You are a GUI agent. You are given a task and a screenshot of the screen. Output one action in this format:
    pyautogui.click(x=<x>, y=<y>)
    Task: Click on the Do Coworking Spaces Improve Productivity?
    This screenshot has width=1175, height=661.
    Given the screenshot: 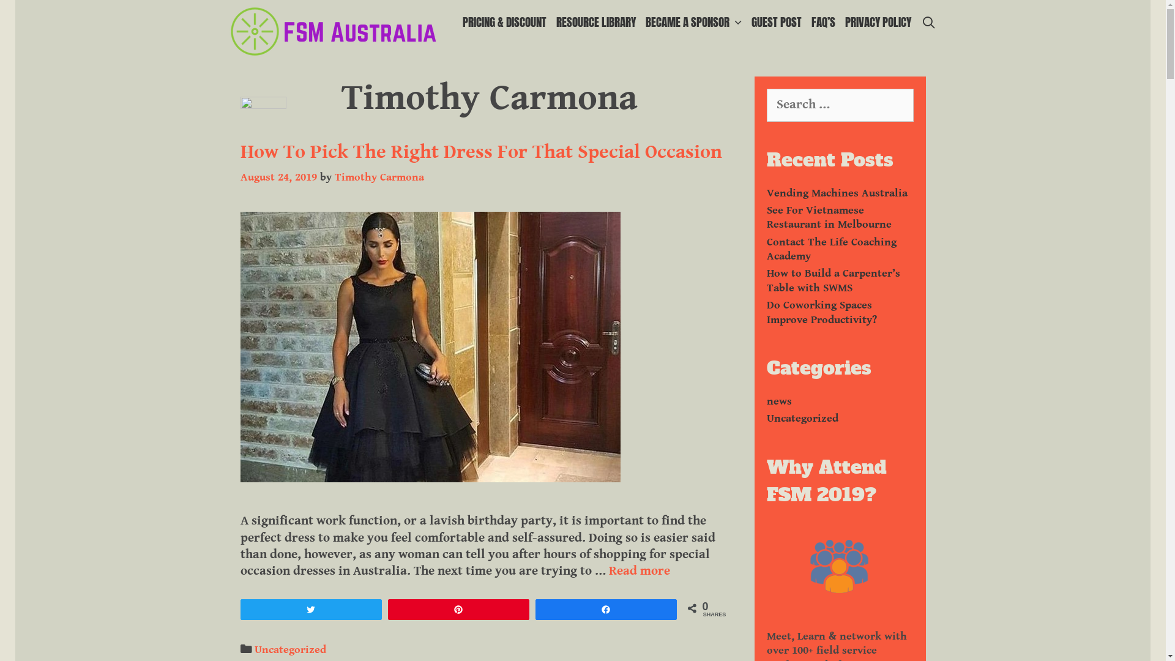 What is the action you would take?
    pyautogui.click(x=821, y=312)
    